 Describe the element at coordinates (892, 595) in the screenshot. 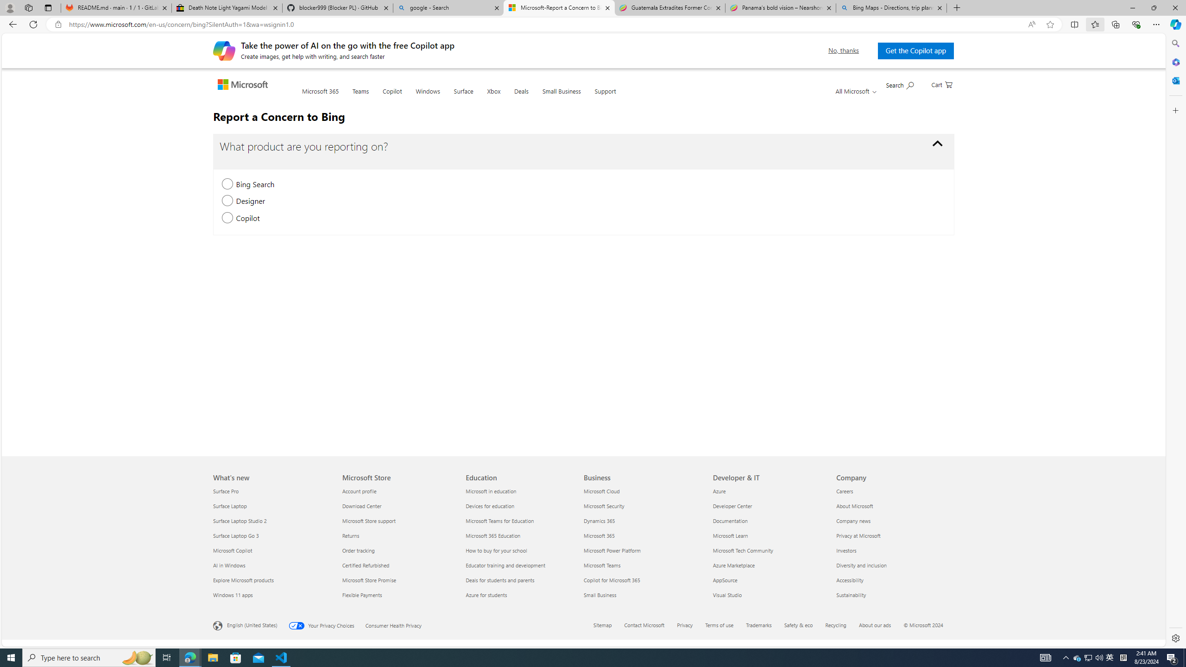

I see `Sustainability` at that location.